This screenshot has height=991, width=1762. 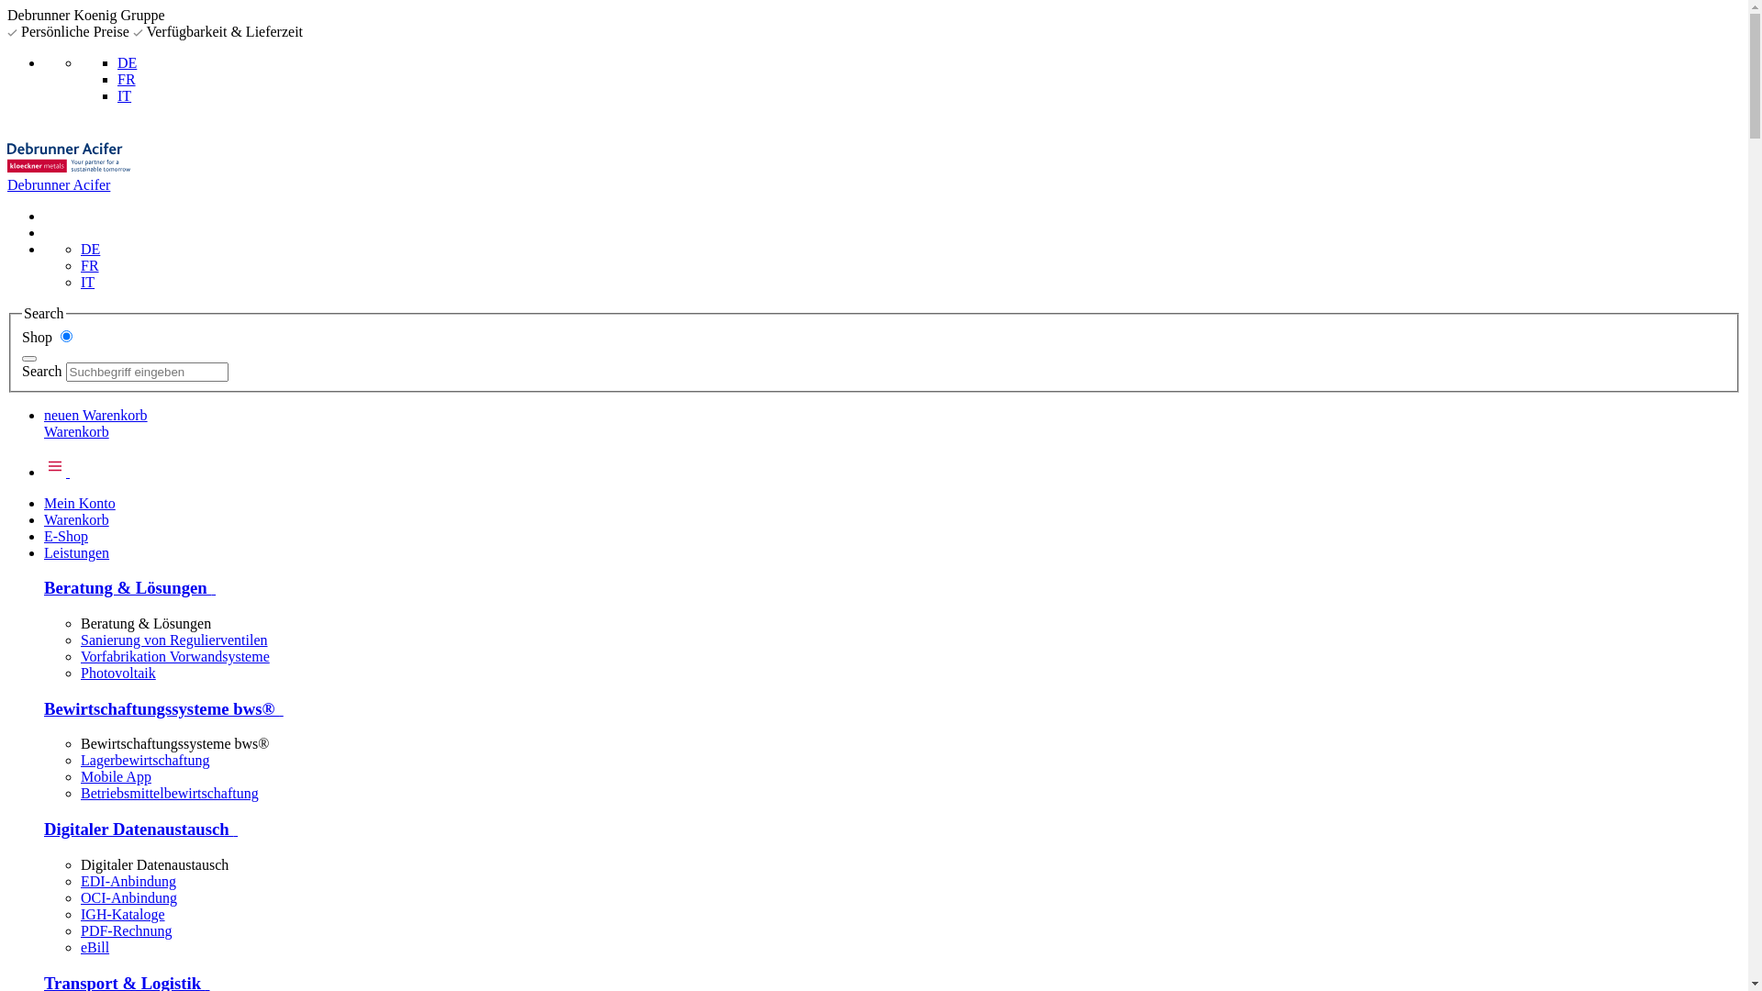 I want to click on PDF-Rechnung, so click(x=127, y=930).